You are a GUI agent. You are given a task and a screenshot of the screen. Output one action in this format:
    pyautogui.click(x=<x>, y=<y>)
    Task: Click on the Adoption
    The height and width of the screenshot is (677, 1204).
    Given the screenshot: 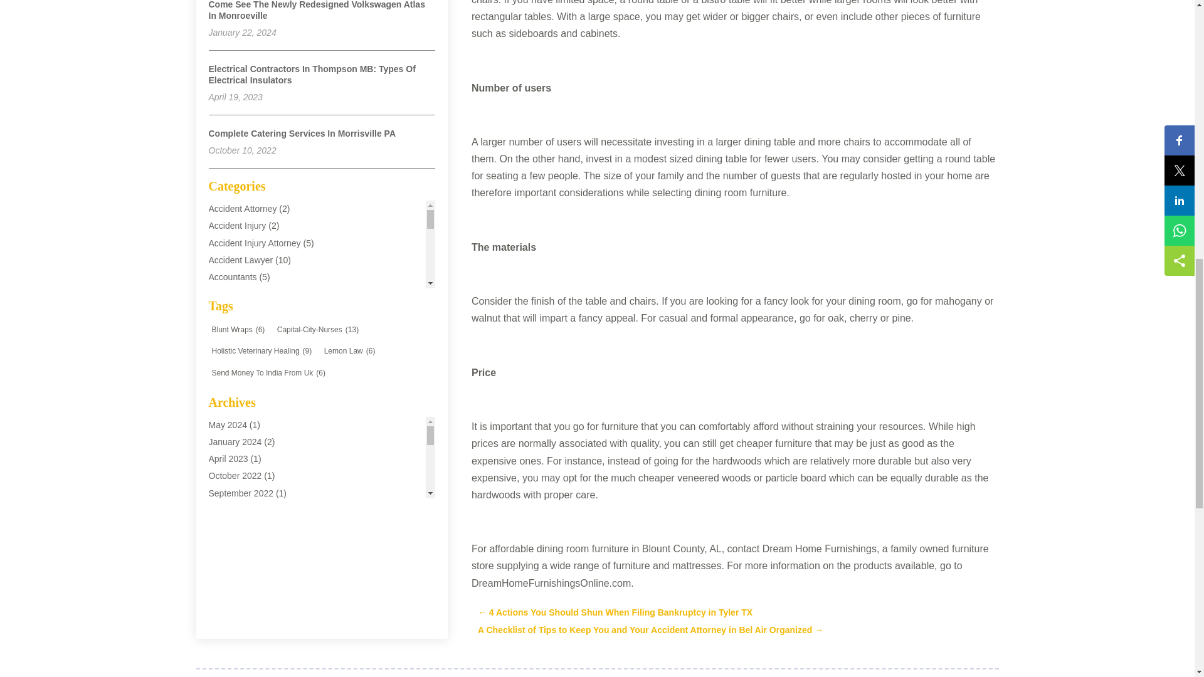 What is the action you would take?
    pyautogui.click(x=226, y=362)
    